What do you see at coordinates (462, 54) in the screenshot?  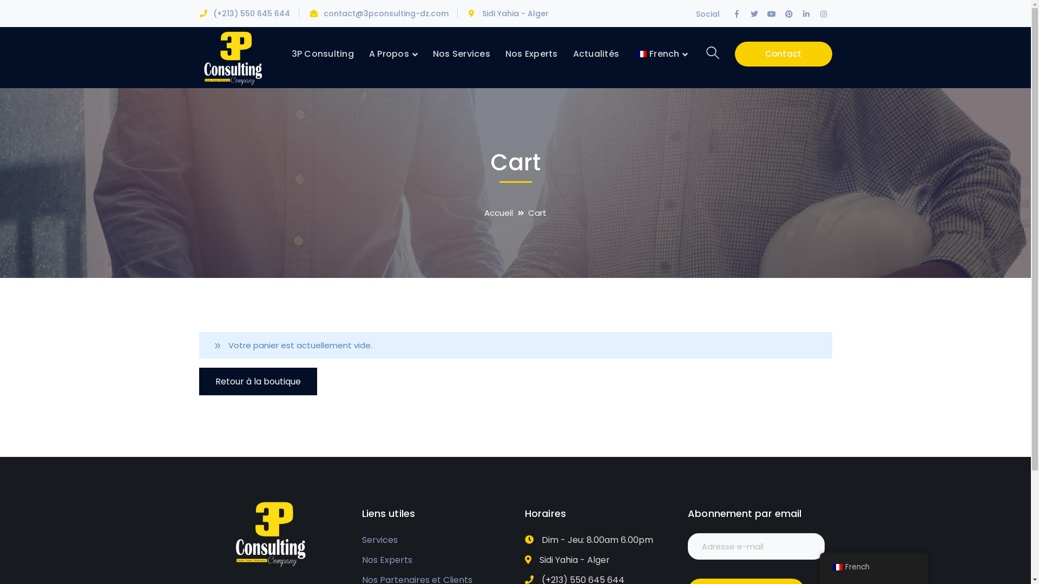 I see `Nos Services` at bounding box center [462, 54].